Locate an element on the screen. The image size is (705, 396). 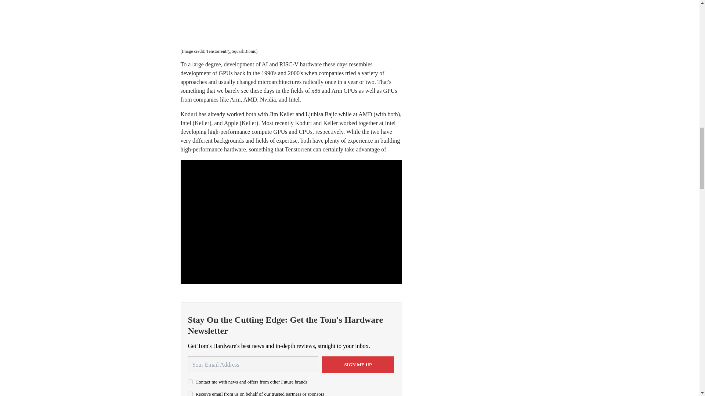
Sign me up is located at coordinates (358, 365).